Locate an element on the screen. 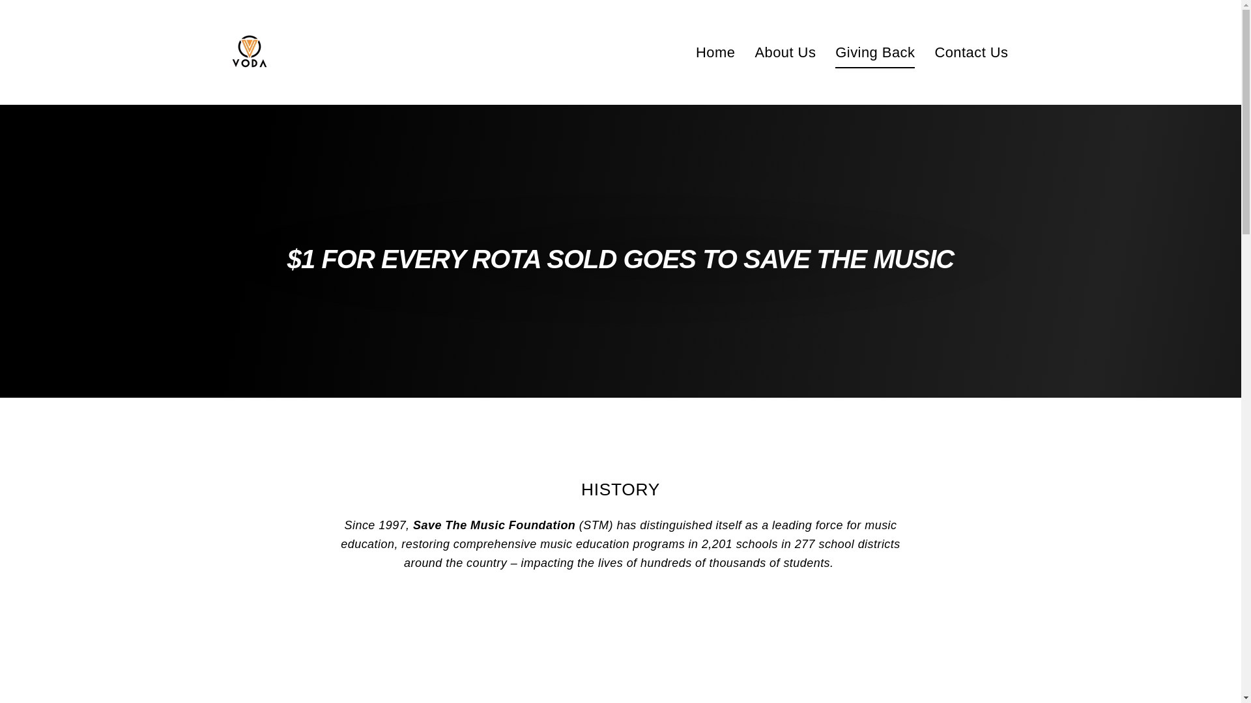 The width and height of the screenshot is (1251, 703). Home is located at coordinates (715, 52).